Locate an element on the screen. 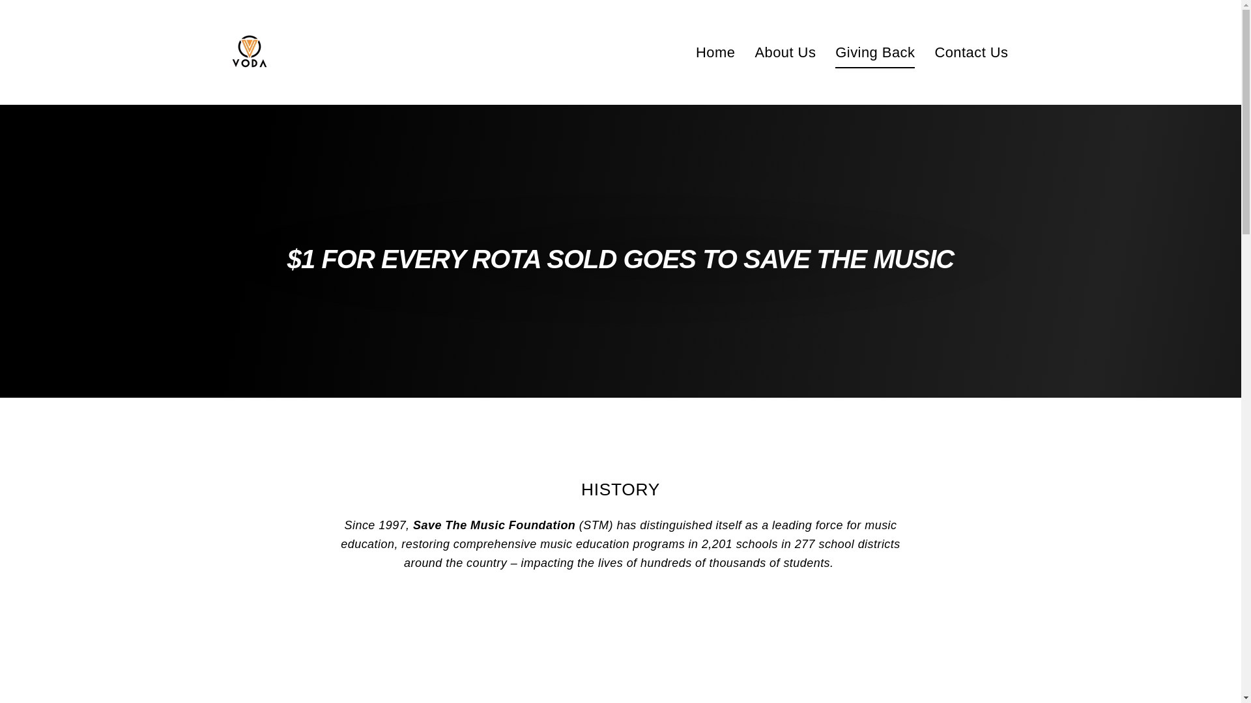 The width and height of the screenshot is (1251, 703). Home is located at coordinates (715, 52).